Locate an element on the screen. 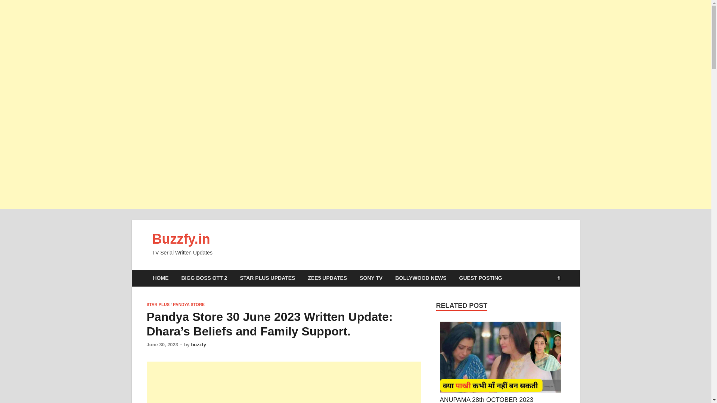  SONY TV is located at coordinates (371, 278).